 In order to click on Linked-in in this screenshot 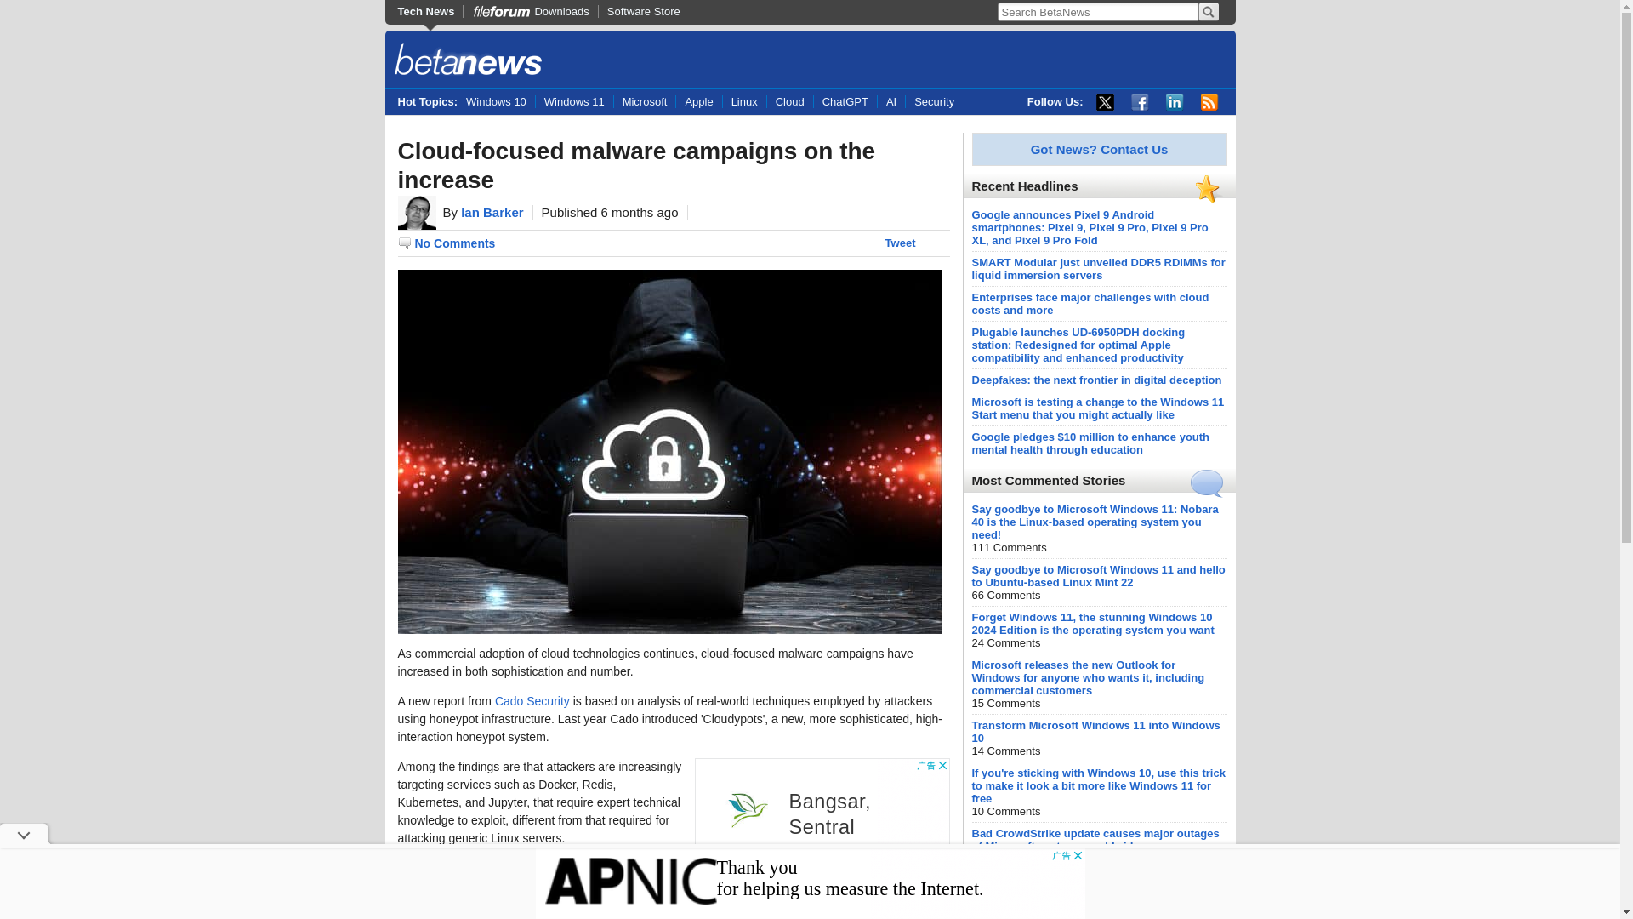, I will do `click(1174, 102)`.